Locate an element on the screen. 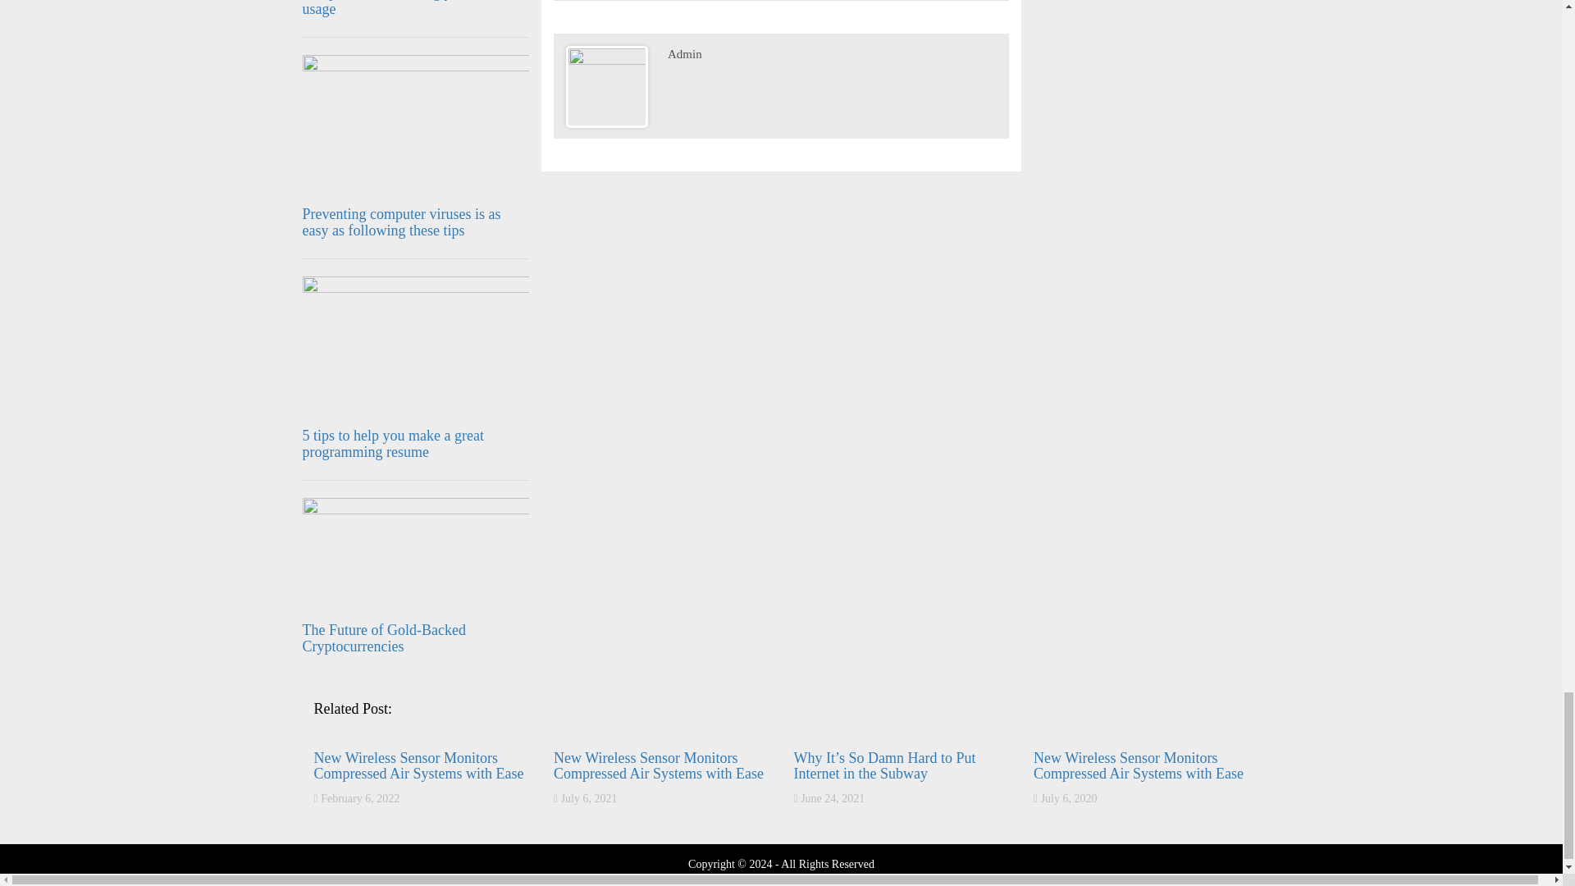  Posts by Admin is located at coordinates (685, 54).